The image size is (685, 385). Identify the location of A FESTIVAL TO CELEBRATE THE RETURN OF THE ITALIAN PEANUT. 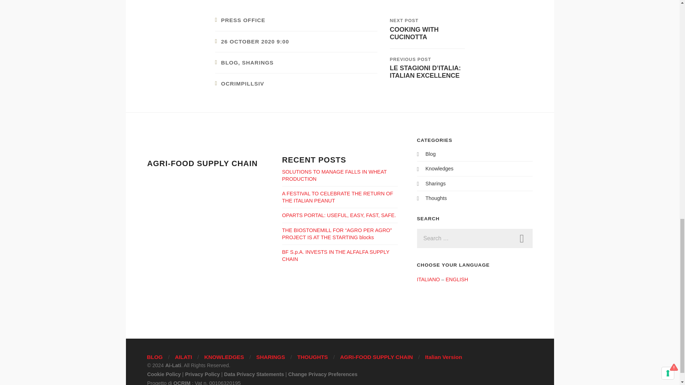
(338, 197).